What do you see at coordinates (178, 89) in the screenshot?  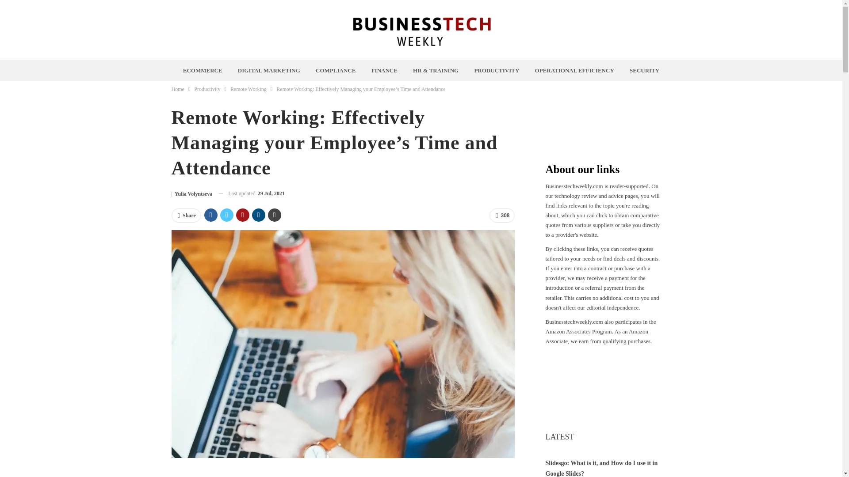 I see `Home` at bounding box center [178, 89].